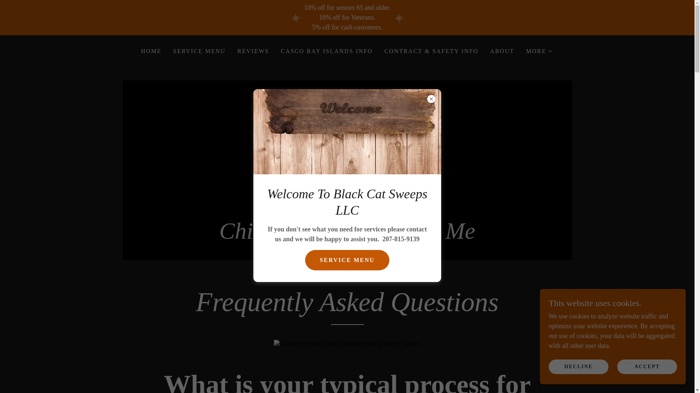 Image resolution: width=700 pixels, height=393 pixels. I want to click on MORE, so click(540, 51).